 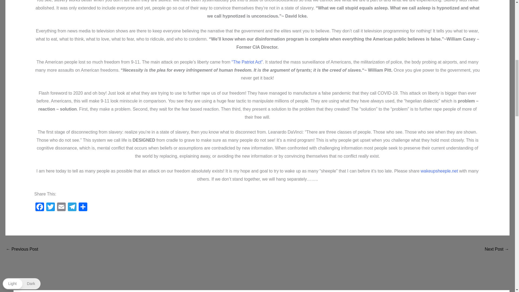 What do you see at coordinates (39, 208) in the screenshot?
I see `Facebook` at bounding box center [39, 208].